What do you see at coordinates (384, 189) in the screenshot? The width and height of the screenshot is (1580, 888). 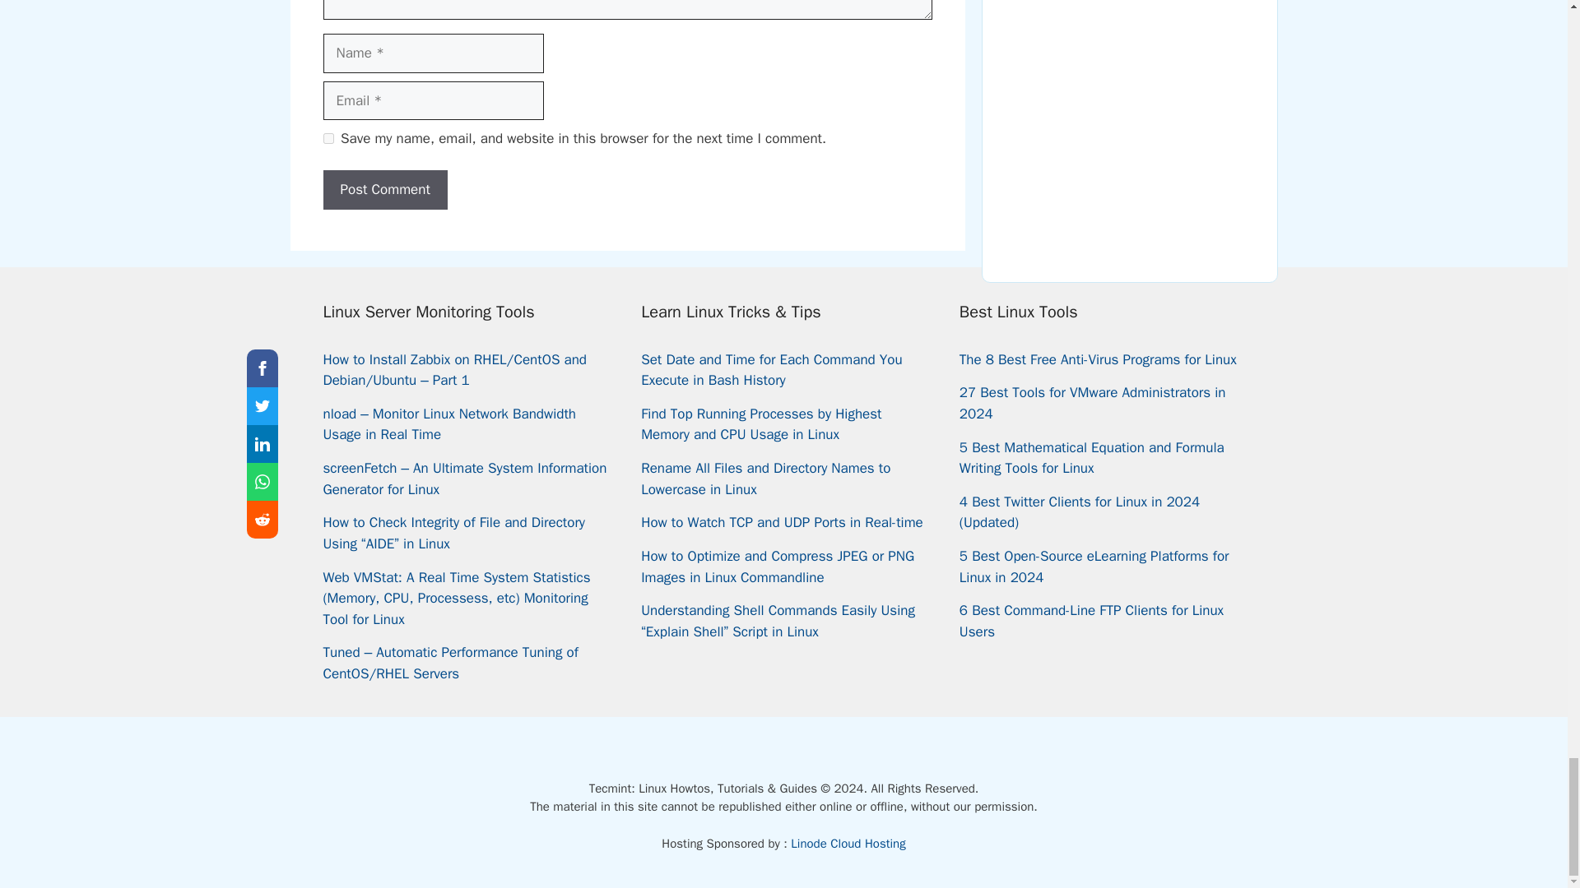 I see `Post Comment` at bounding box center [384, 189].